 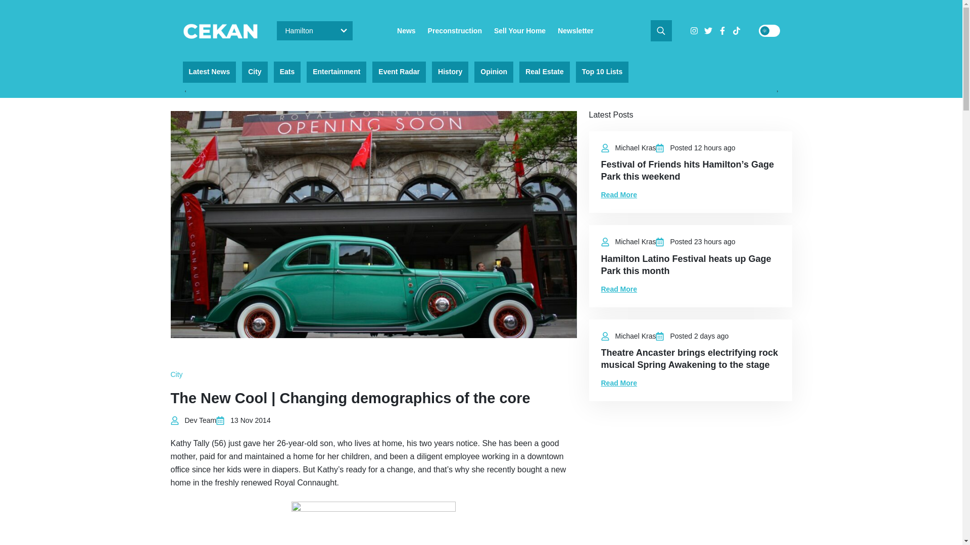 What do you see at coordinates (602, 72) in the screenshot?
I see `Top 10 Lists` at bounding box center [602, 72].